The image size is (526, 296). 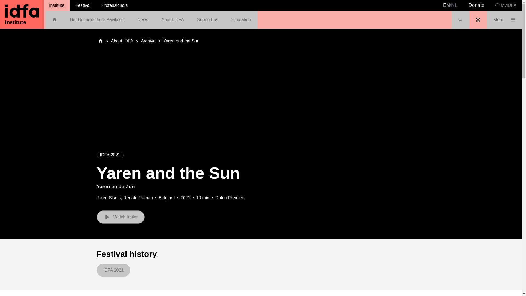 What do you see at coordinates (83, 5) in the screenshot?
I see `Festival` at bounding box center [83, 5].